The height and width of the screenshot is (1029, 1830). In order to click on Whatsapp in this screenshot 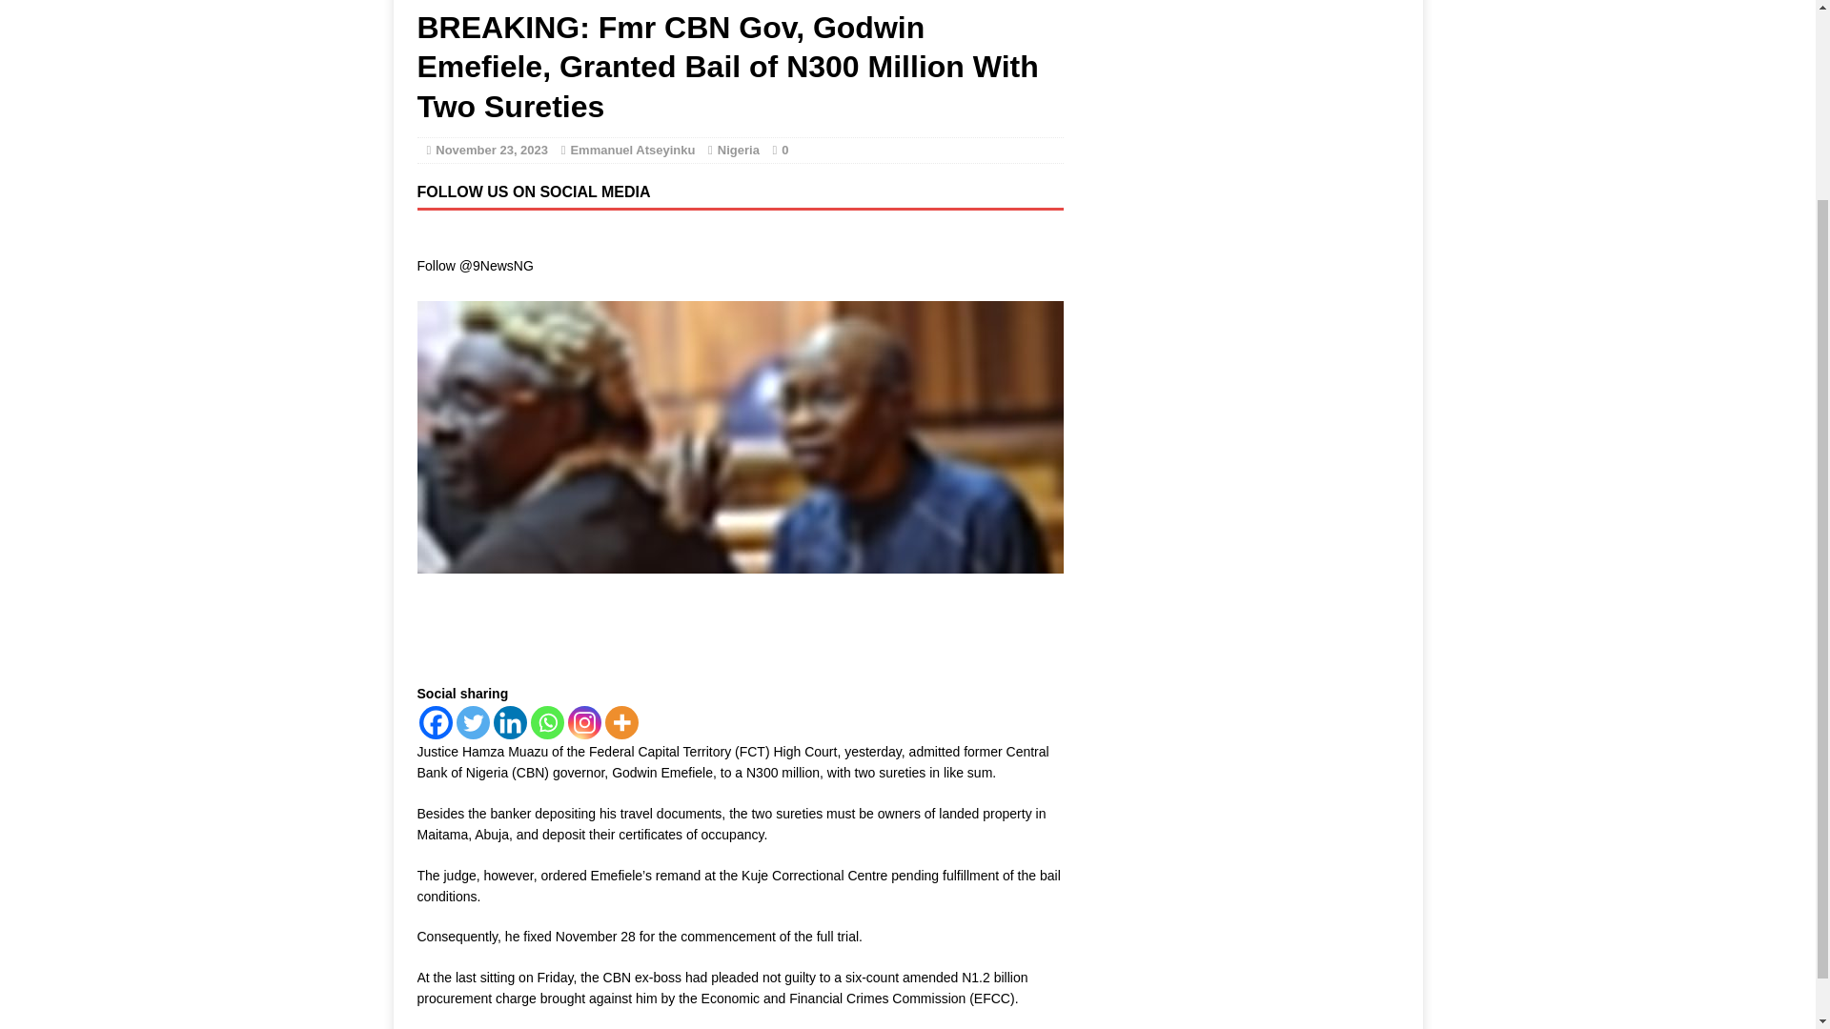, I will do `click(547, 722)`.